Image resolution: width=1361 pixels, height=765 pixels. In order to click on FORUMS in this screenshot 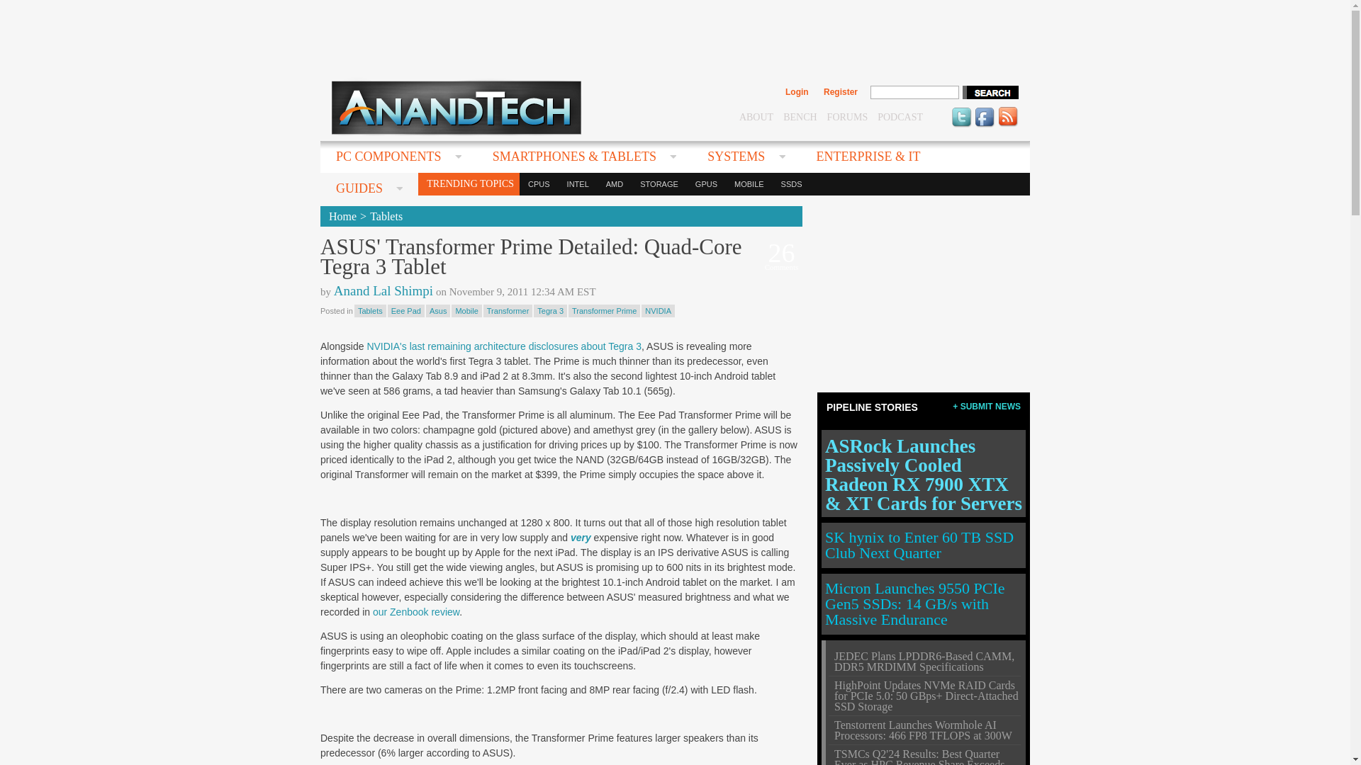, I will do `click(848, 116)`.